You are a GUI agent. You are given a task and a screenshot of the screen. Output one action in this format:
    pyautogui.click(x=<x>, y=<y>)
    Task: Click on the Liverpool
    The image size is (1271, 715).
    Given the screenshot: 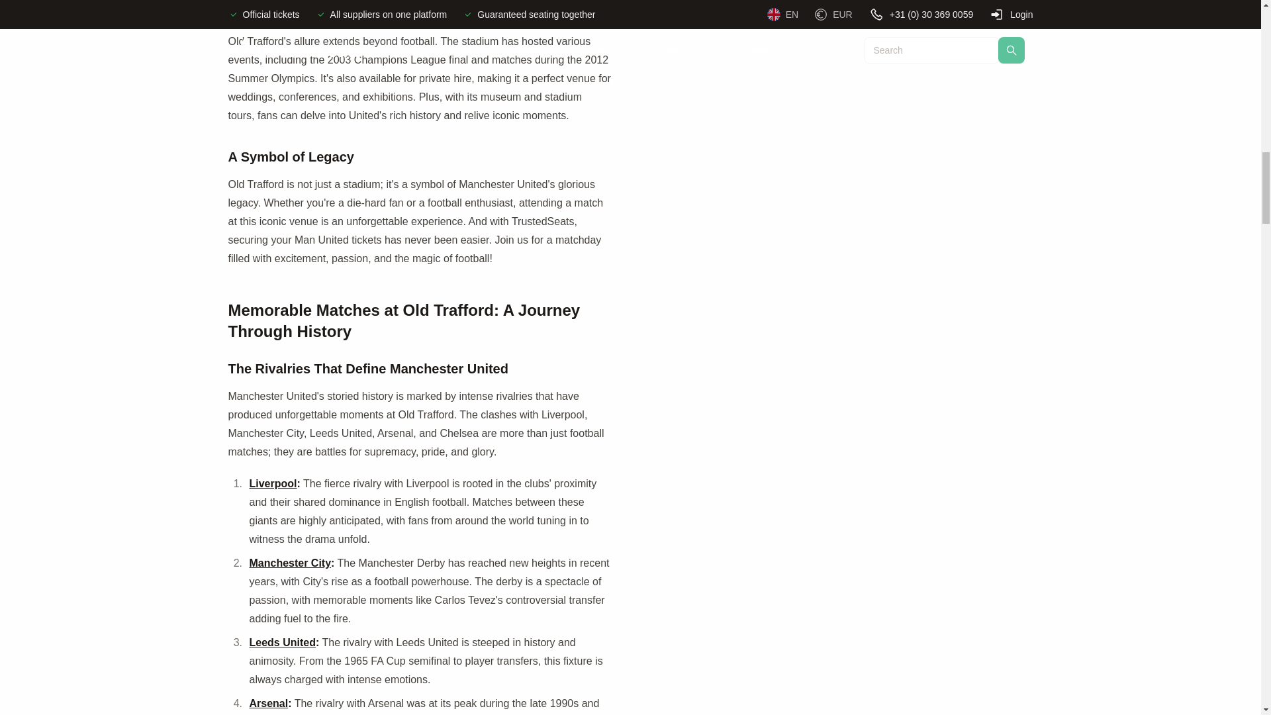 What is the action you would take?
    pyautogui.click(x=273, y=483)
    